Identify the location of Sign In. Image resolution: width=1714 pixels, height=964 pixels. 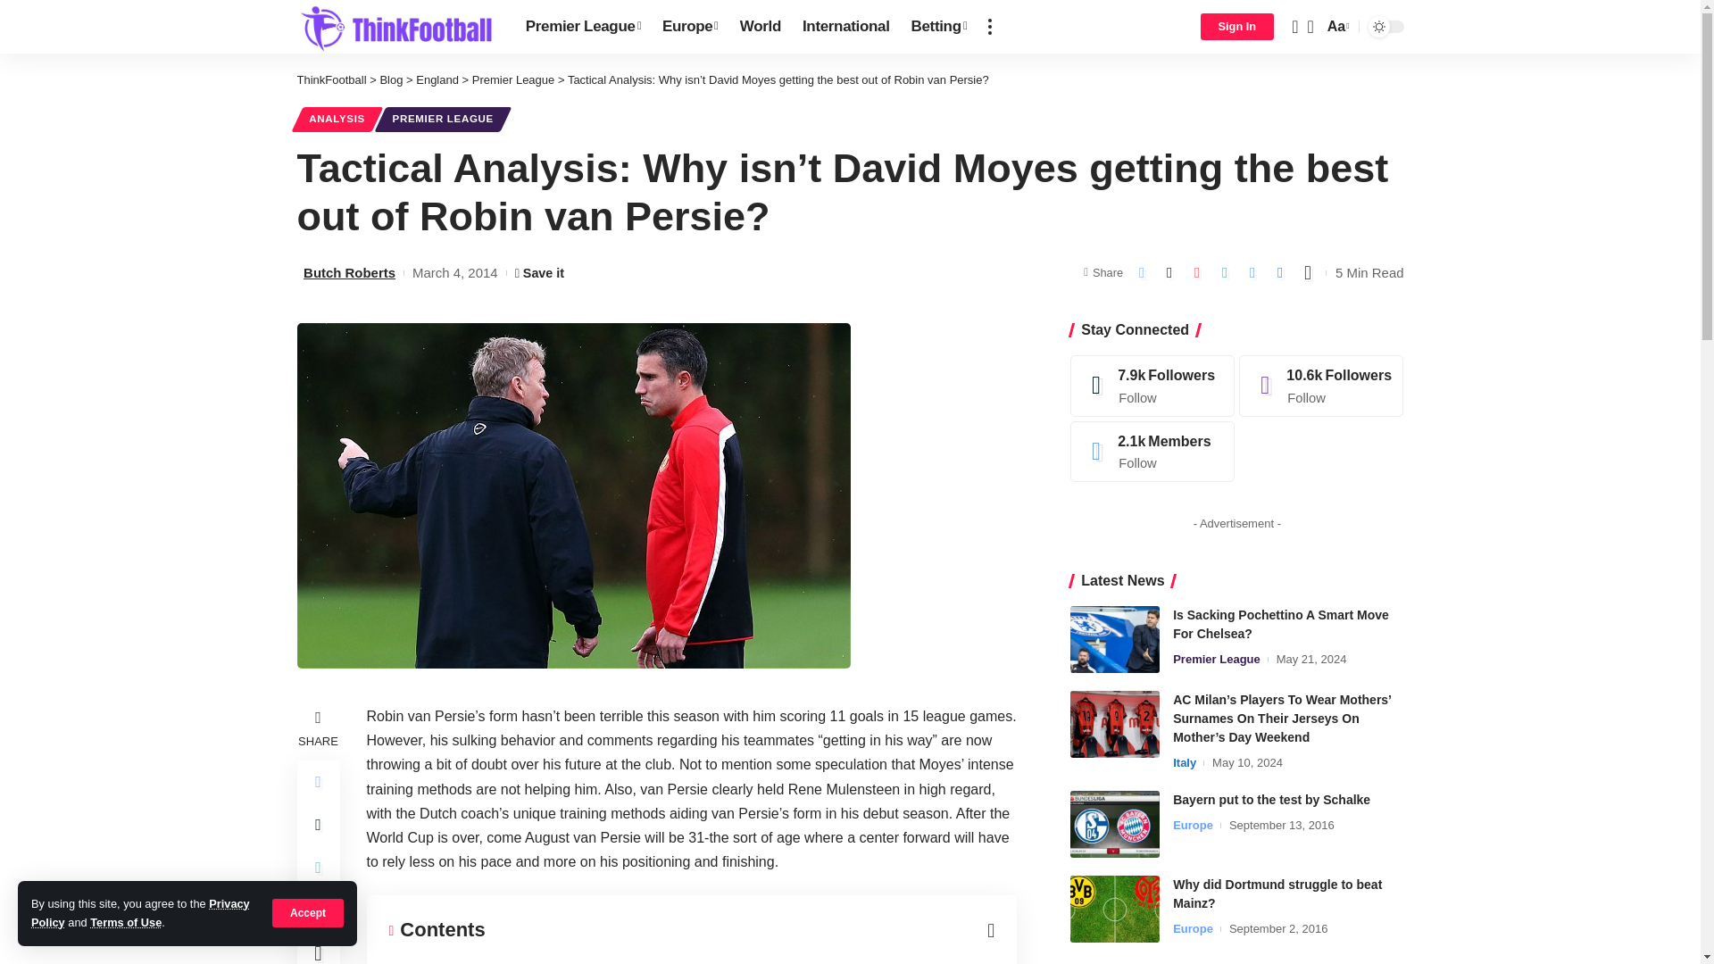
(1236, 27).